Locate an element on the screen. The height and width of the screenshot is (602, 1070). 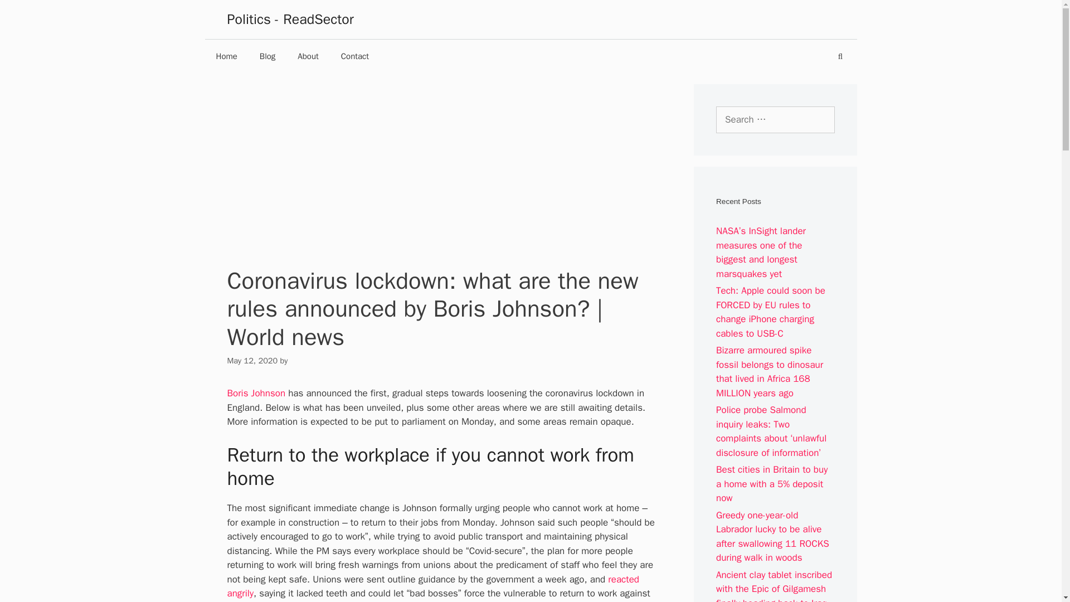
Politics - ReadSector is located at coordinates (290, 19).